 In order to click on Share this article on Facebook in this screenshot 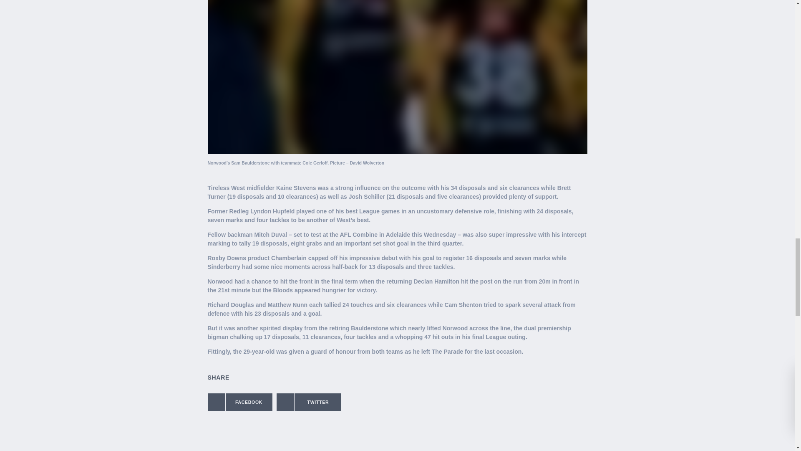, I will do `click(239, 402)`.